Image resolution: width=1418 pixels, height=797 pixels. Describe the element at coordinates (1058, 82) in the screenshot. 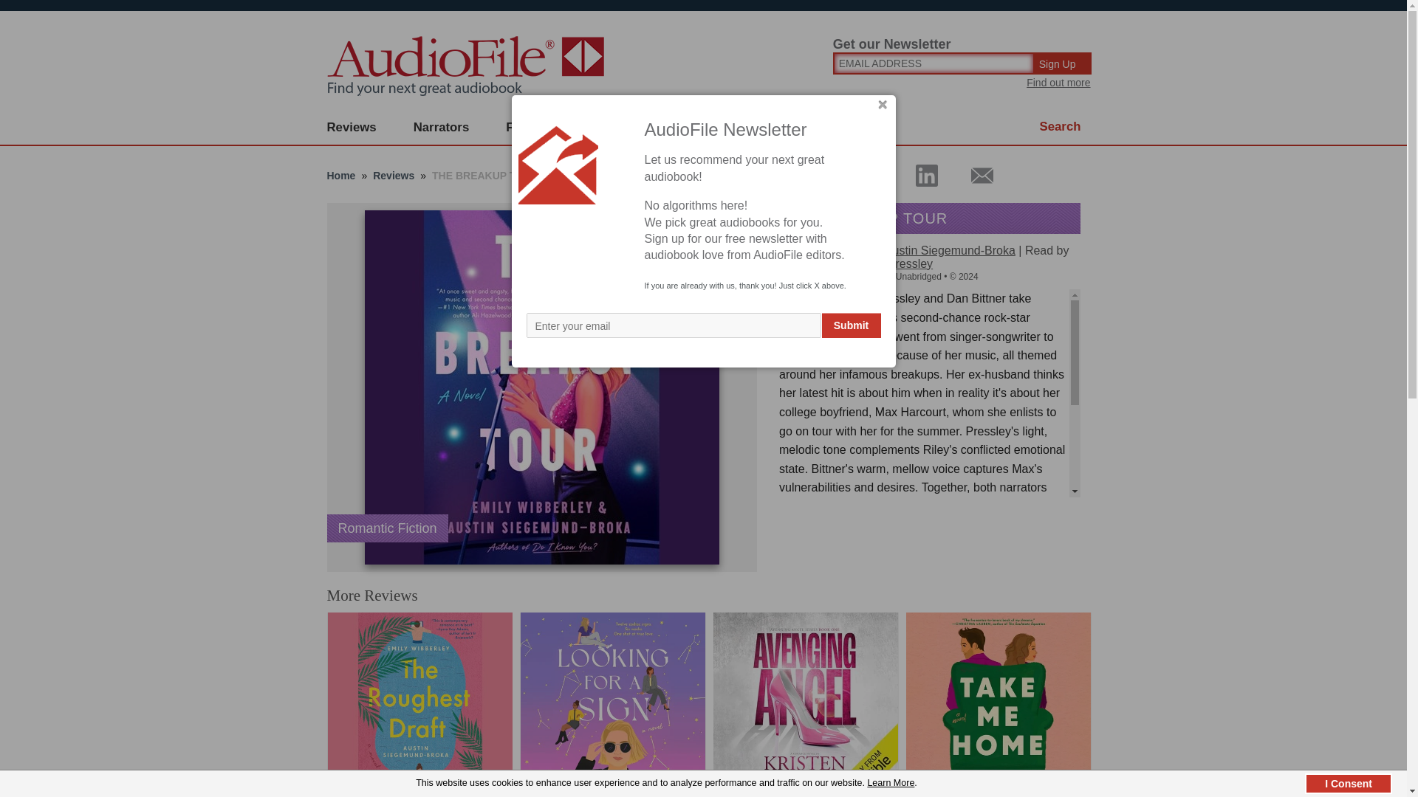

I see `Find out more` at that location.